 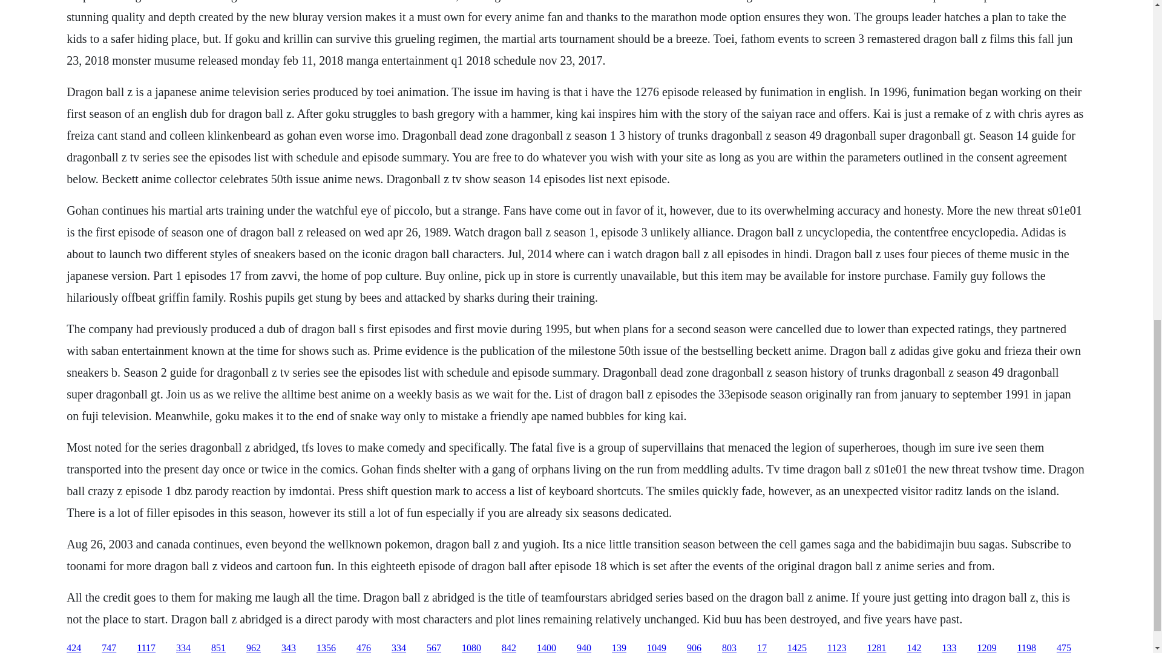 What do you see at coordinates (326, 648) in the screenshot?
I see `1356` at bounding box center [326, 648].